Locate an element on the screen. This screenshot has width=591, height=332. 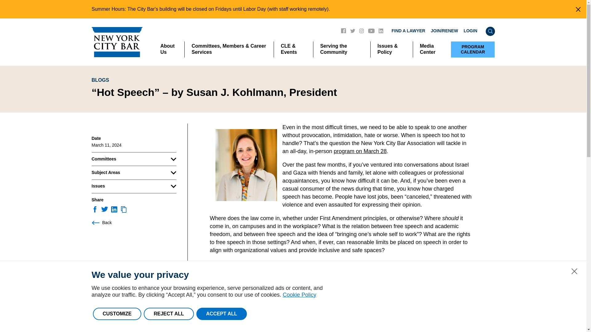
FIND A LAWYER is located at coordinates (408, 31).